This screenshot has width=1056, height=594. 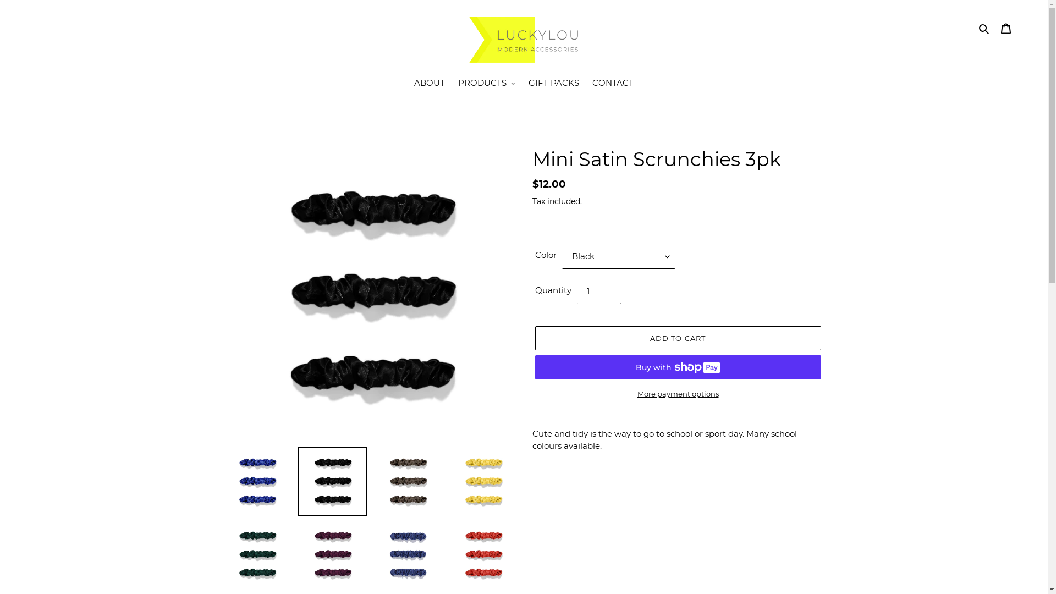 I want to click on ABOUT, so click(x=430, y=84).